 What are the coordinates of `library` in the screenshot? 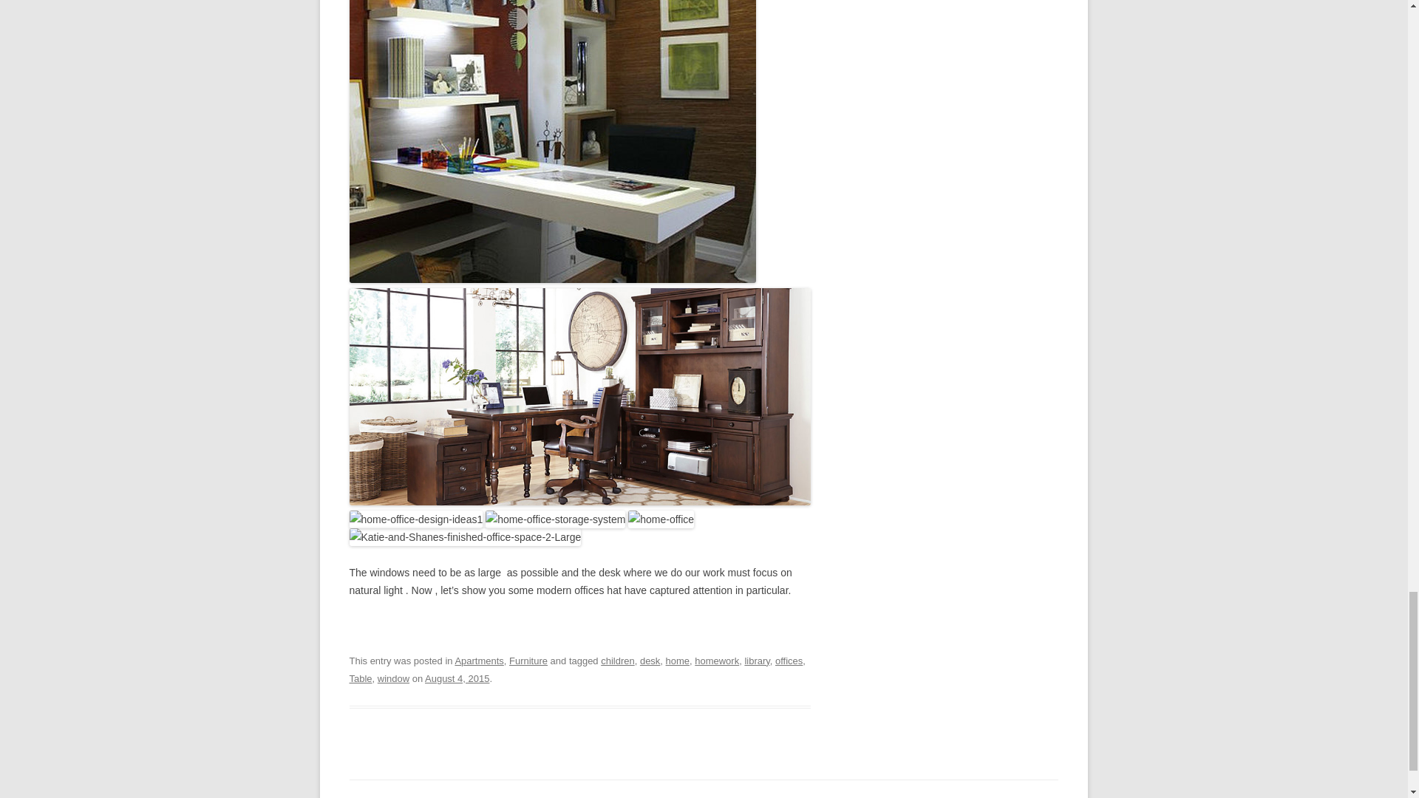 It's located at (756, 661).